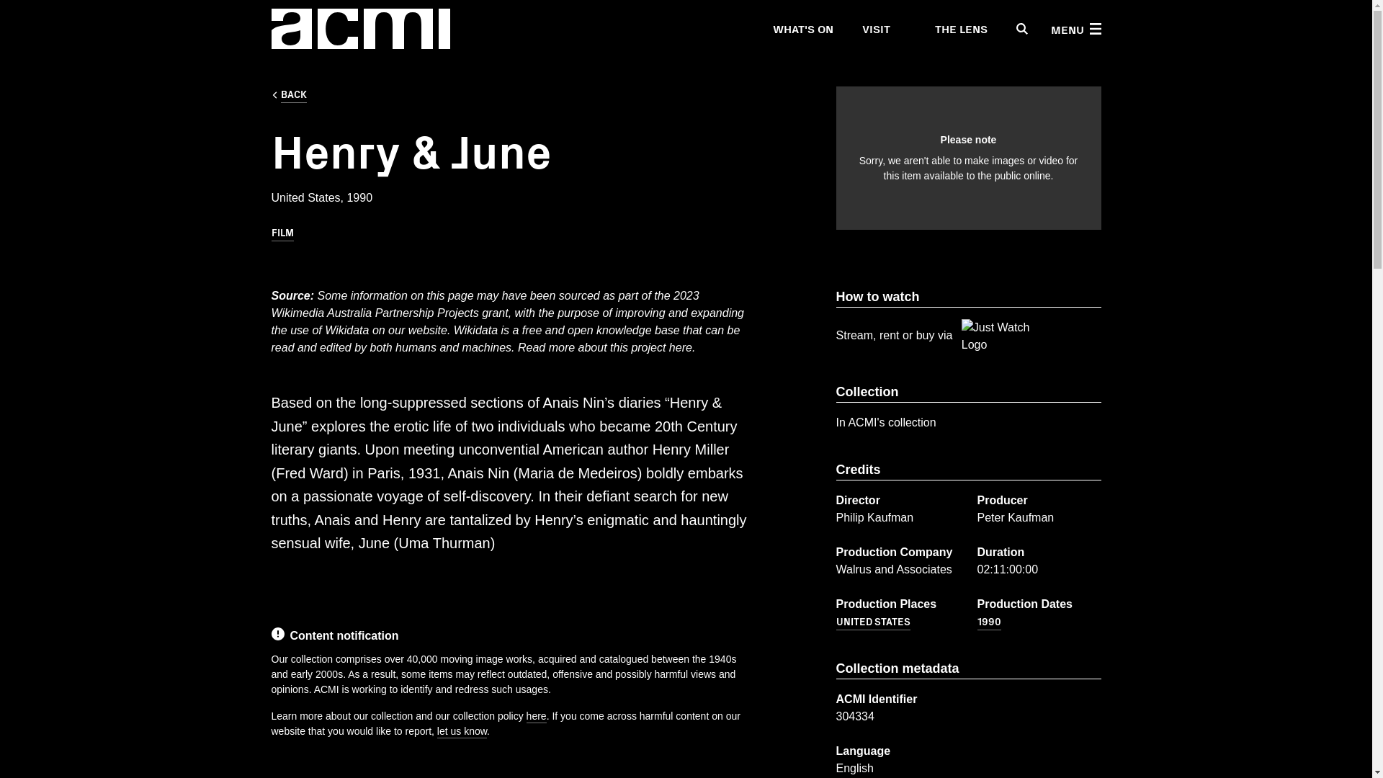 The height and width of the screenshot is (778, 1383). What do you see at coordinates (1075, 29) in the screenshot?
I see `MENU` at bounding box center [1075, 29].